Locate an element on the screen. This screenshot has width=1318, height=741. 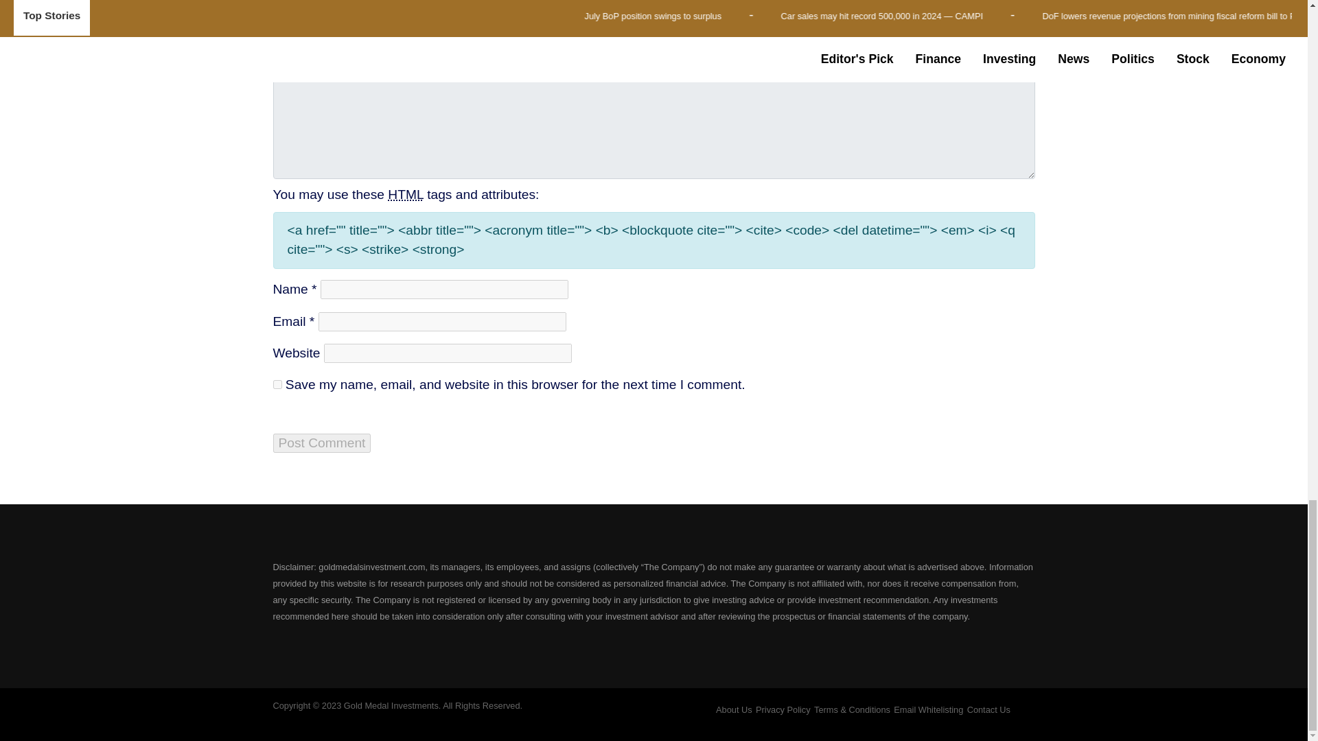
Post Comment is located at coordinates (322, 443).